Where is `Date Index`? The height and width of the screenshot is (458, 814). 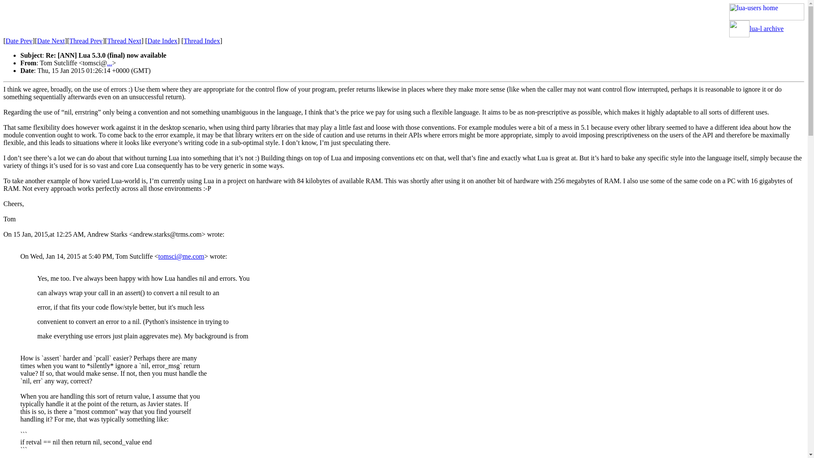
Date Index is located at coordinates (162, 41).